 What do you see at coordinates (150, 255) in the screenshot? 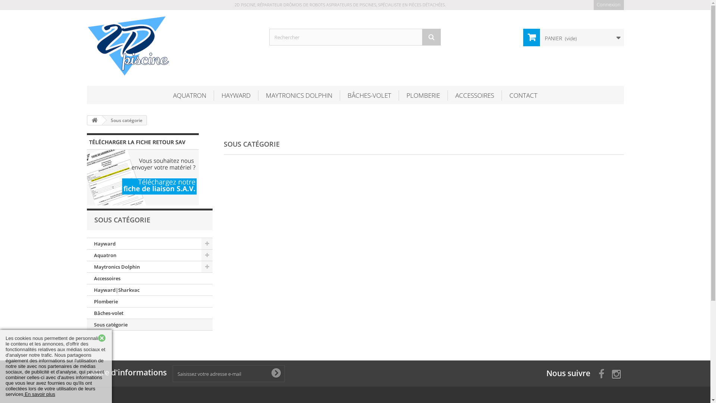
I see `Aquatron` at bounding box center [150, 255].